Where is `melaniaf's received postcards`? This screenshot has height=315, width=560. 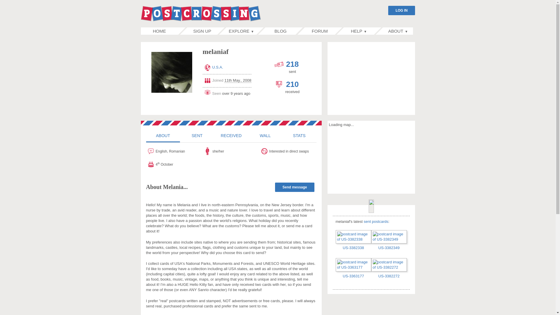 melaniaf's received postcards is located at coordinates (231, 135).